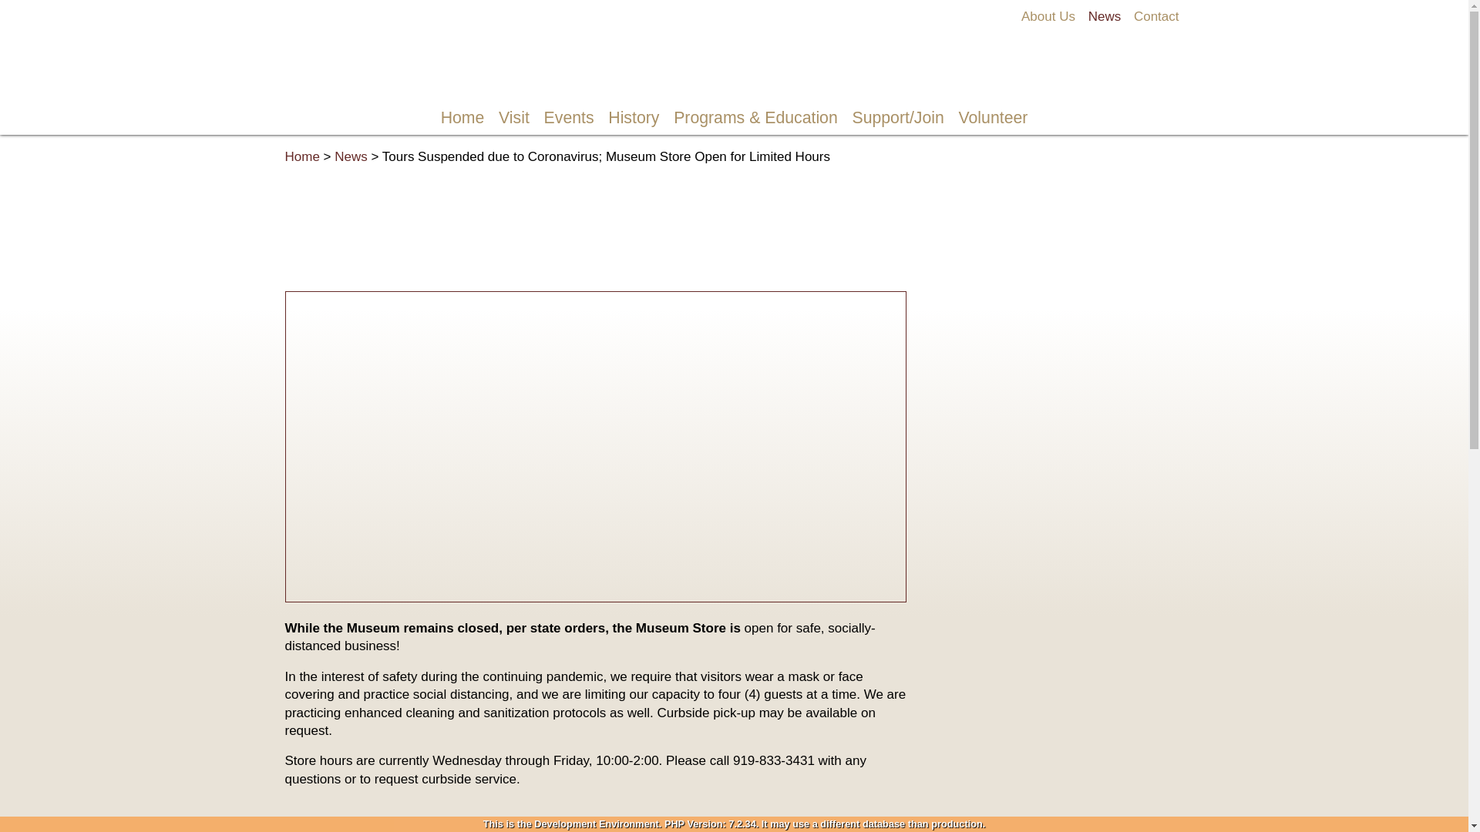 The width and height of the screenshot is (1480, 832). Describe the element at coordinates (569, 118) in the screenshot. I see `Events` at that location.